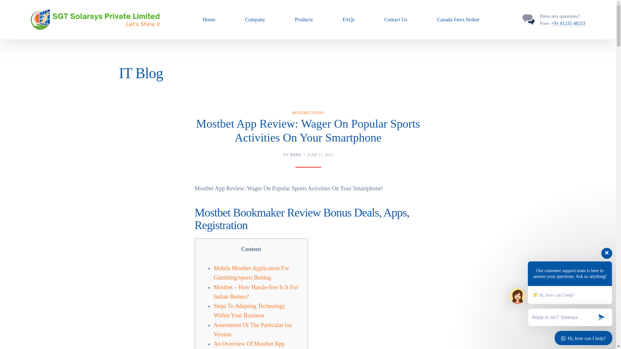 Image resolution: width=621 pixels, height=349 pixels. Describe the element at coordinates (209, 19) in the screenshot. I see `Home` at that location.